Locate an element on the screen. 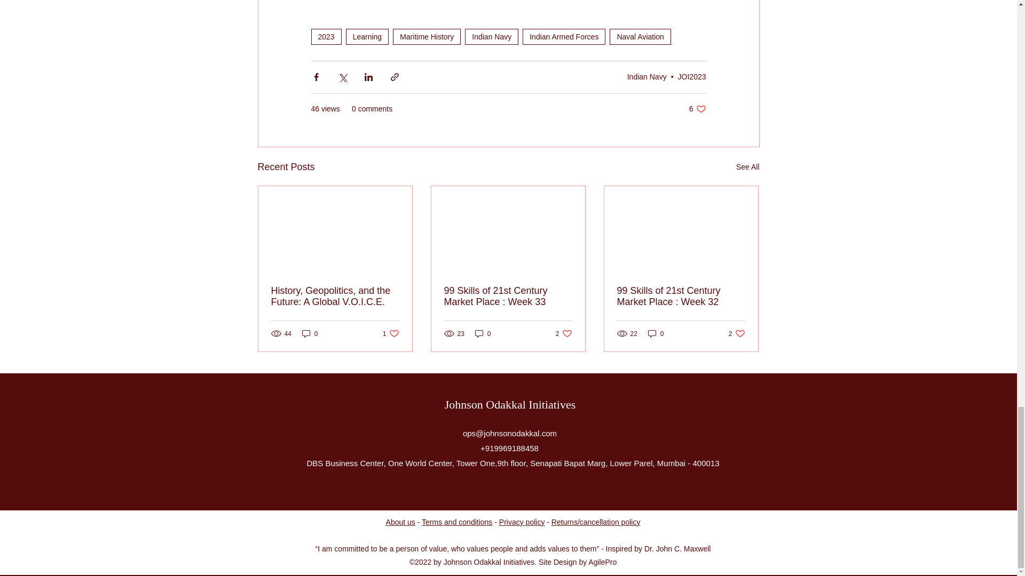 This screenshot has height=576, width=1025. Indian Armed Forces is located at coordinates (564, 37).